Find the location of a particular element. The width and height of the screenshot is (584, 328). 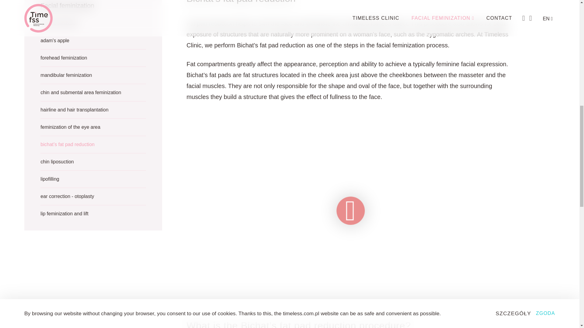

mandibular feminization is located at coordinates (93, 78).